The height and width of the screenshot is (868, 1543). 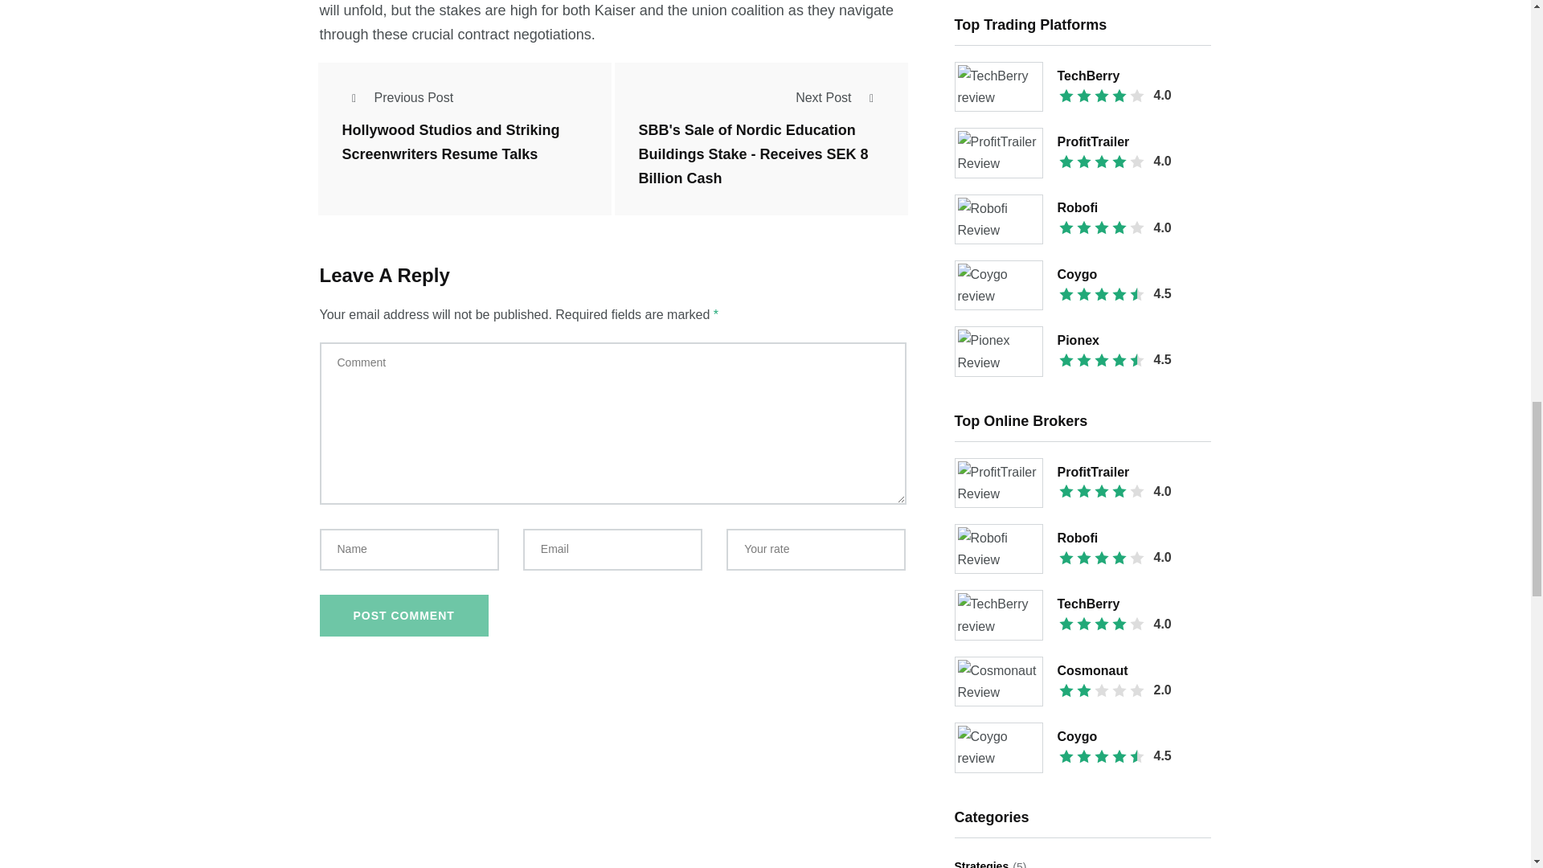 I want to click on Next Post, so click(x=839, y=97).